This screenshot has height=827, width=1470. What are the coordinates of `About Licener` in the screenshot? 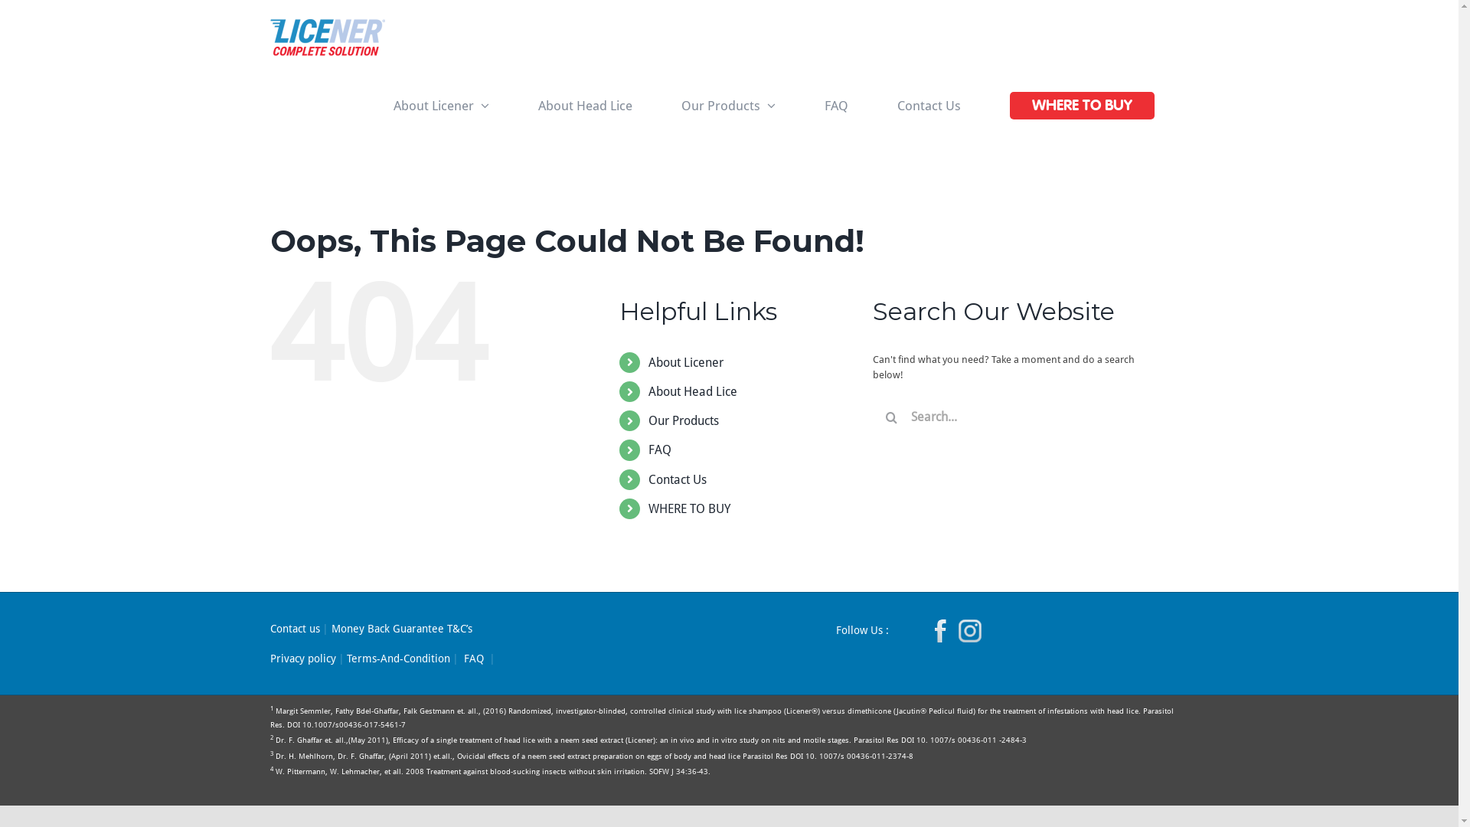 It's located at (686, 363).